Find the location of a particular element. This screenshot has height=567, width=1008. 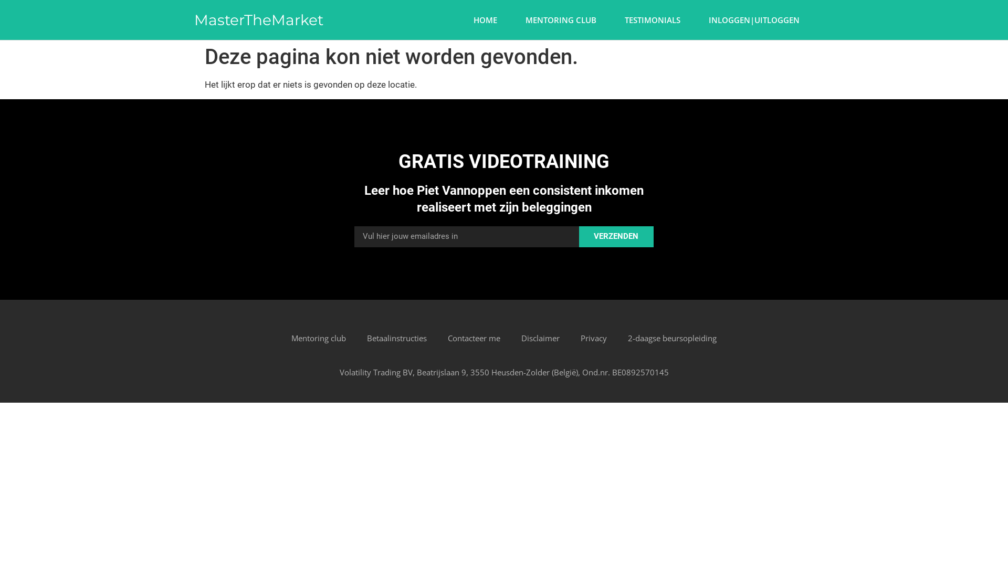

TESTIMONIALS is located at coordinates (653, 20).